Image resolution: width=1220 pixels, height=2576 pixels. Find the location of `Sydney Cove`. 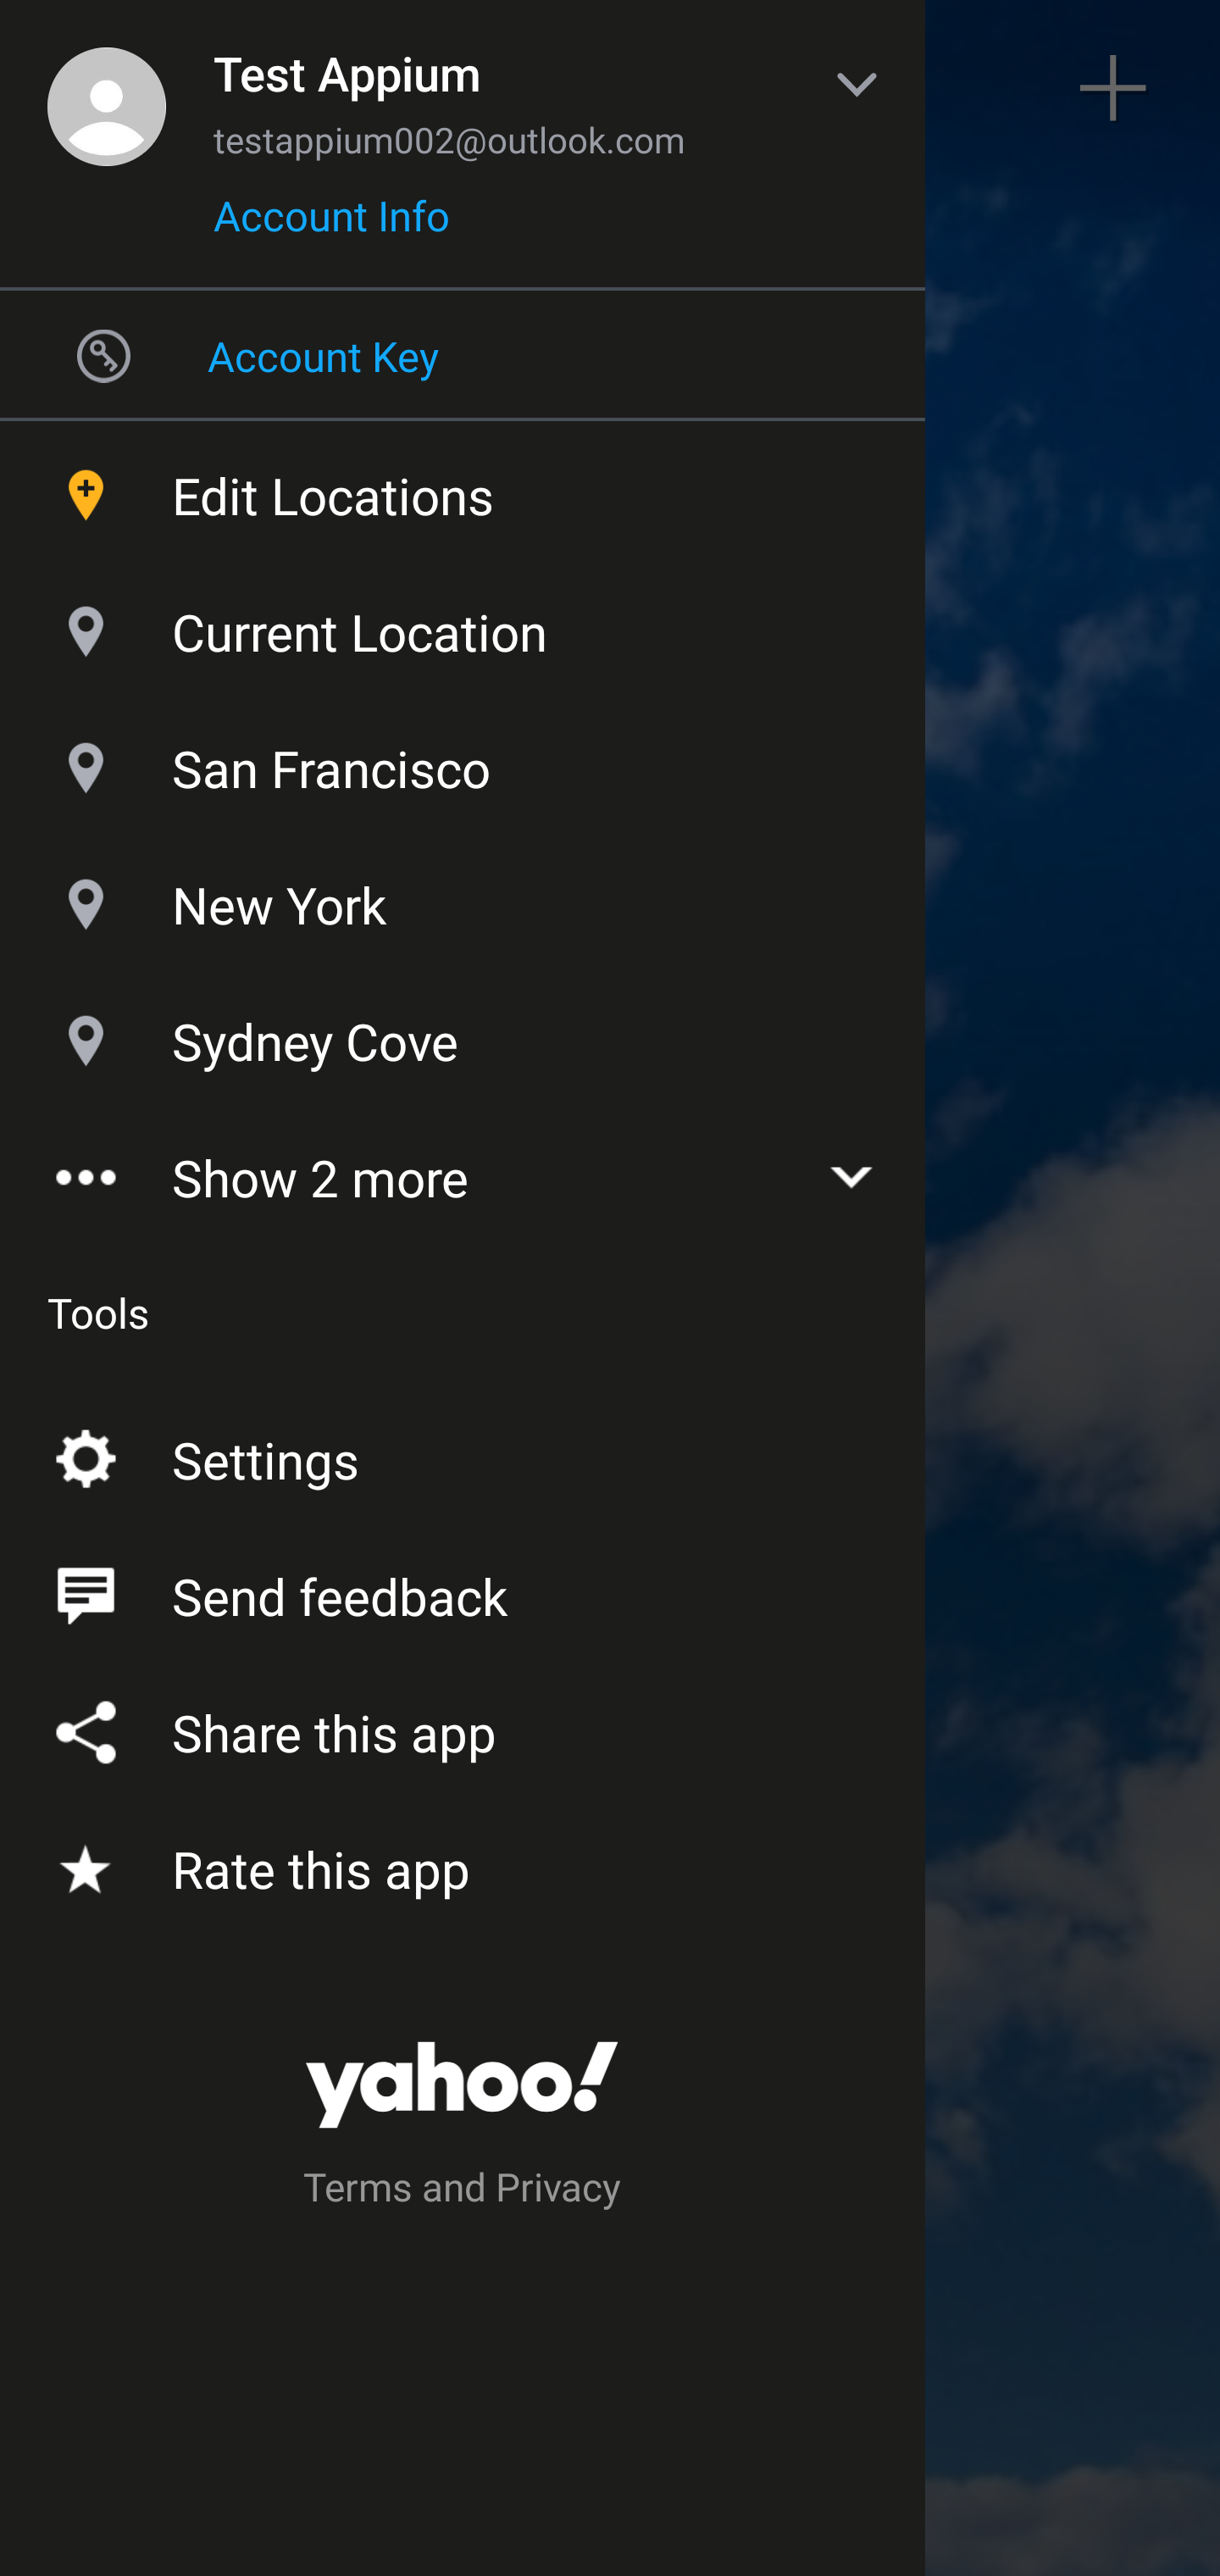

Sydney Cove is located at coordinates (463, 1034).